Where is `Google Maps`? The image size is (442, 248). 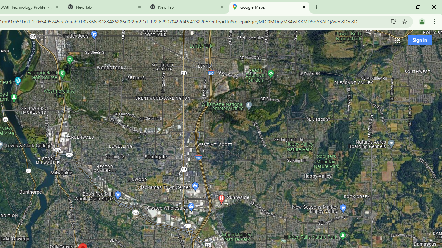 Google Maps is located at coordinates (269, 7).